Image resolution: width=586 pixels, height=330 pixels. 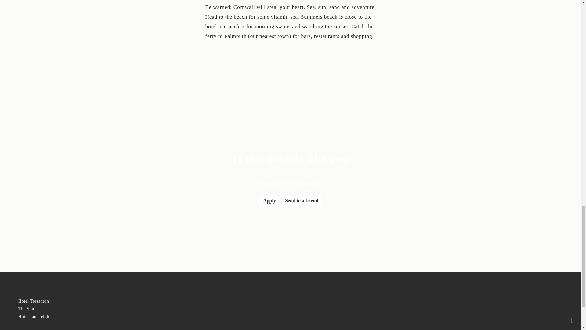 I want to click on Hotel Tresanton, so click(x=33, y=301).